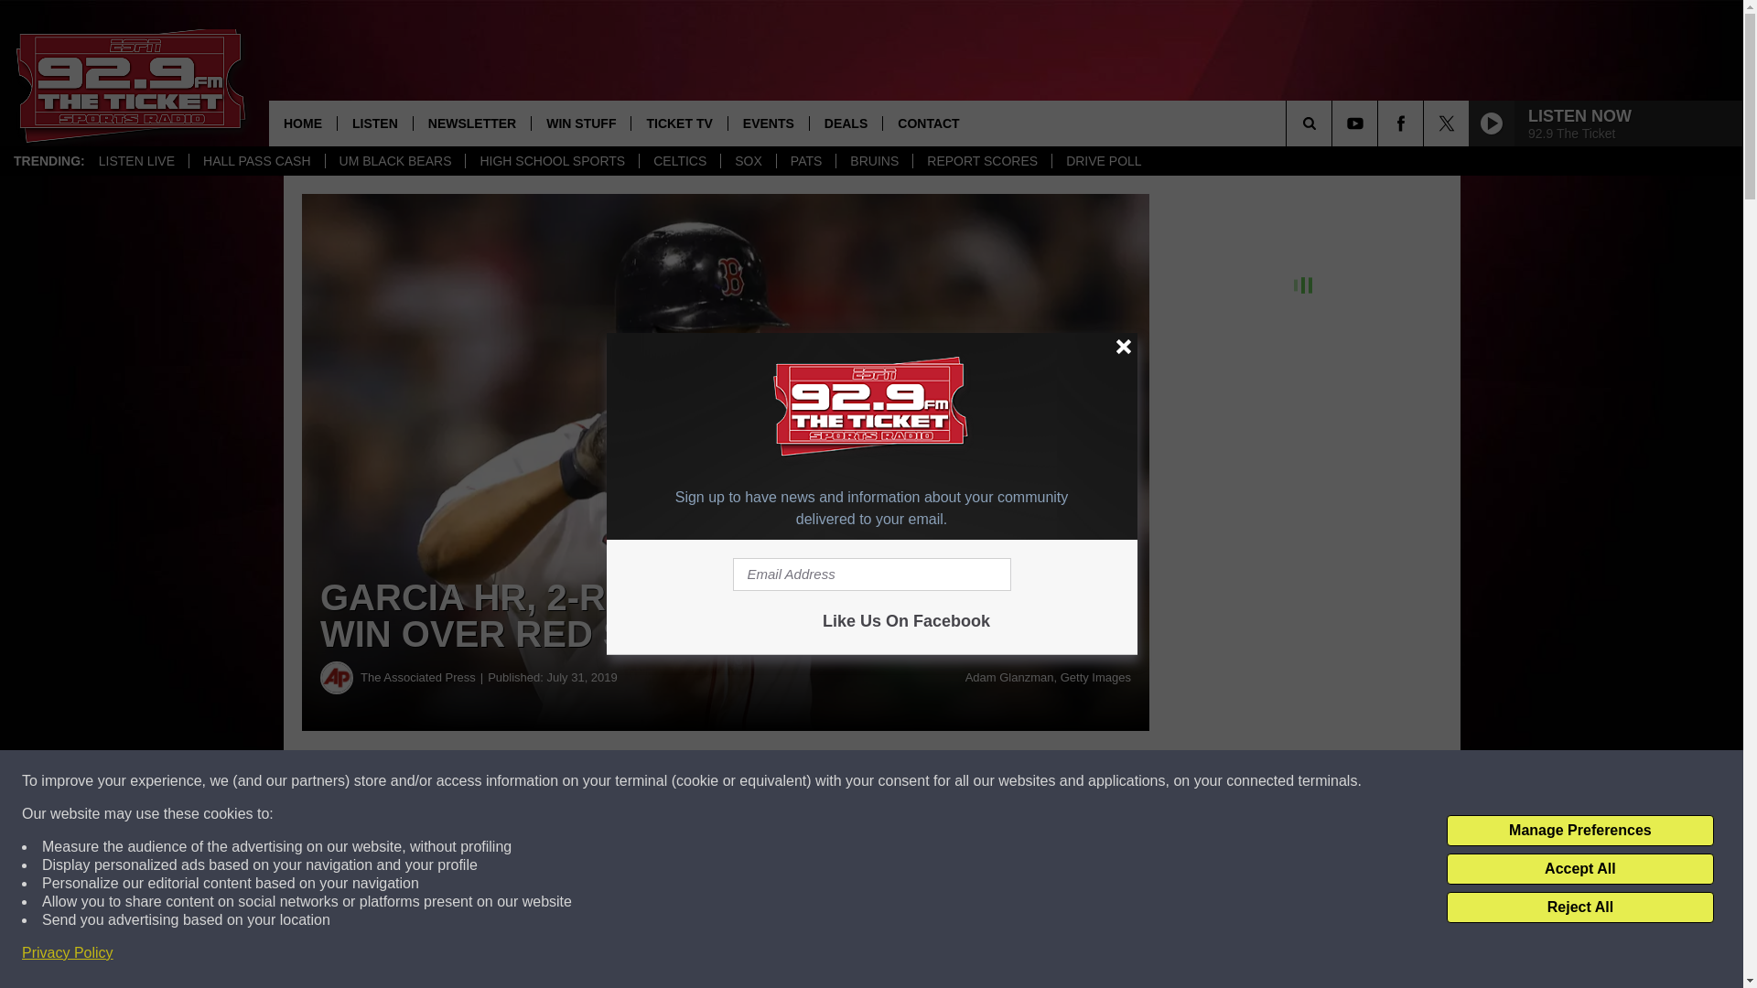 Image resolution: width=1757 pixels, height=988 pixels. I want to click on CONTACT, so click(927, 123).